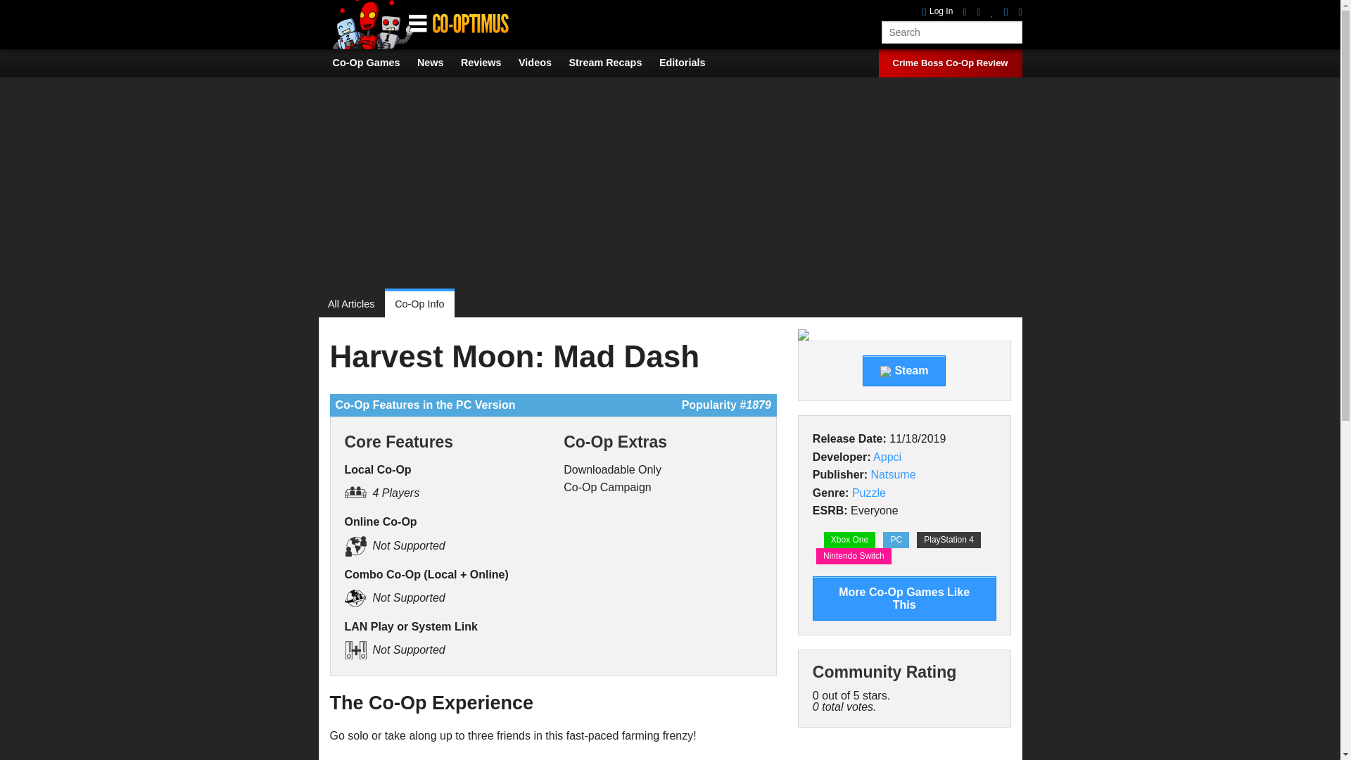 The width and height of the screenshot is (1351, 760). I want to click on Co-Op Games, so click(373, 63).